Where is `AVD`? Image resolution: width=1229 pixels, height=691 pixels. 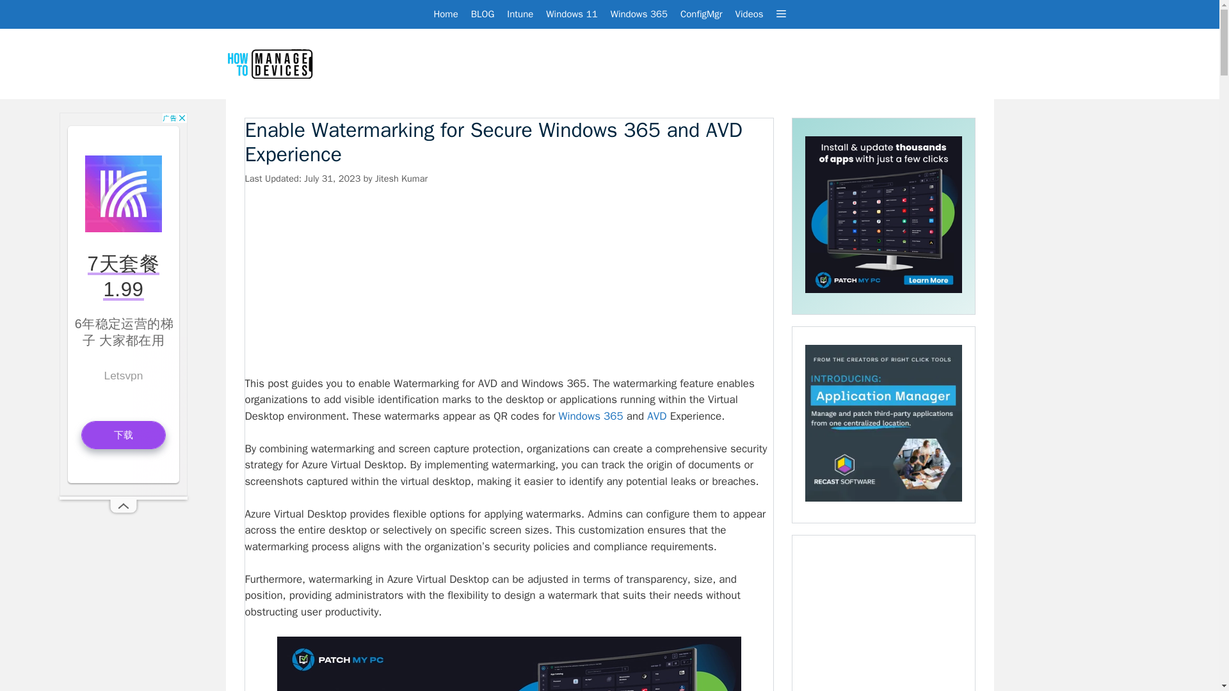 AVD is located at coordinates (657, 416).